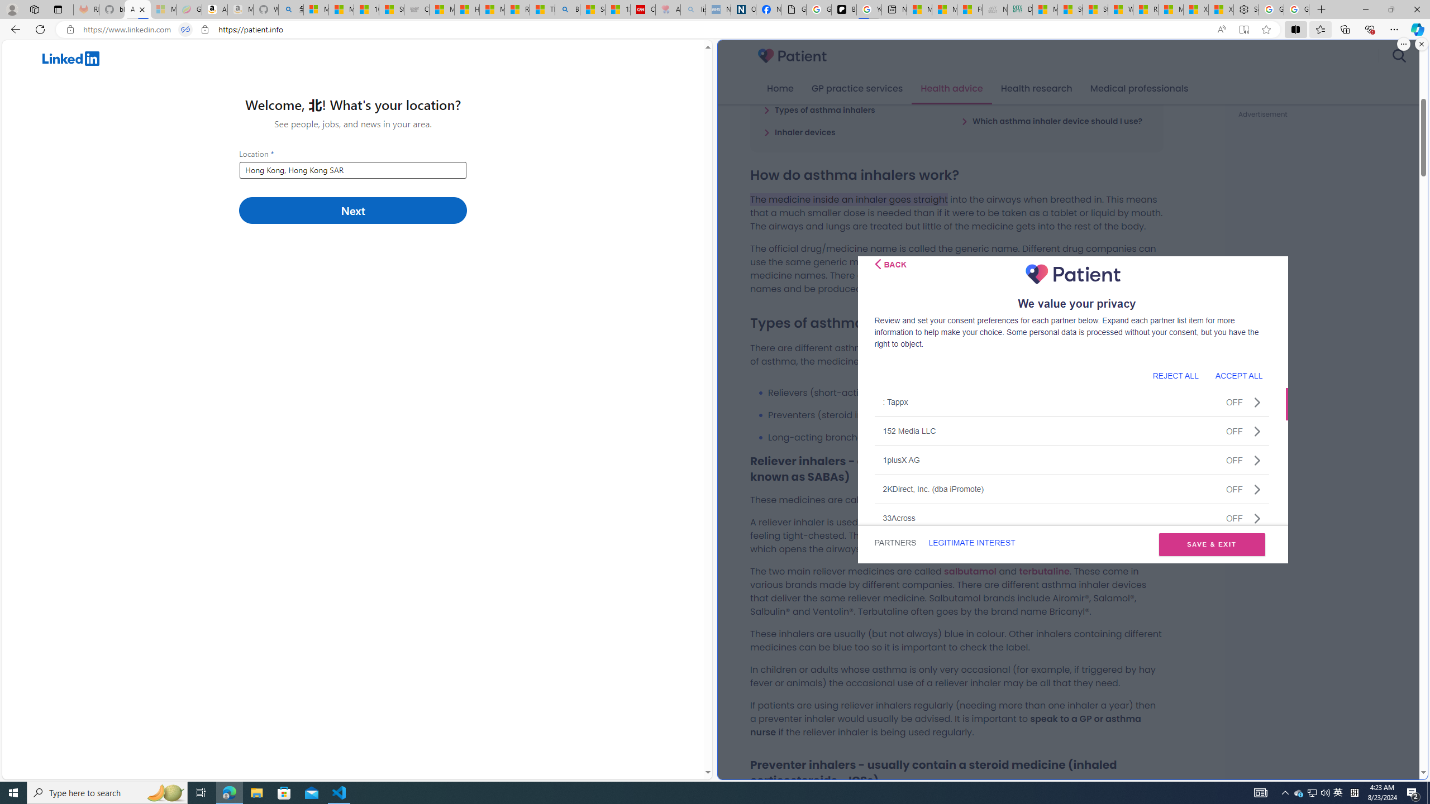 The width and height of the screenshot is (1430, 804). What do you see at coordinates (618, 9) in the screenshot?
I see `12 Popular Science Lies that Must be Corrected` at bounding box center [618, 9].